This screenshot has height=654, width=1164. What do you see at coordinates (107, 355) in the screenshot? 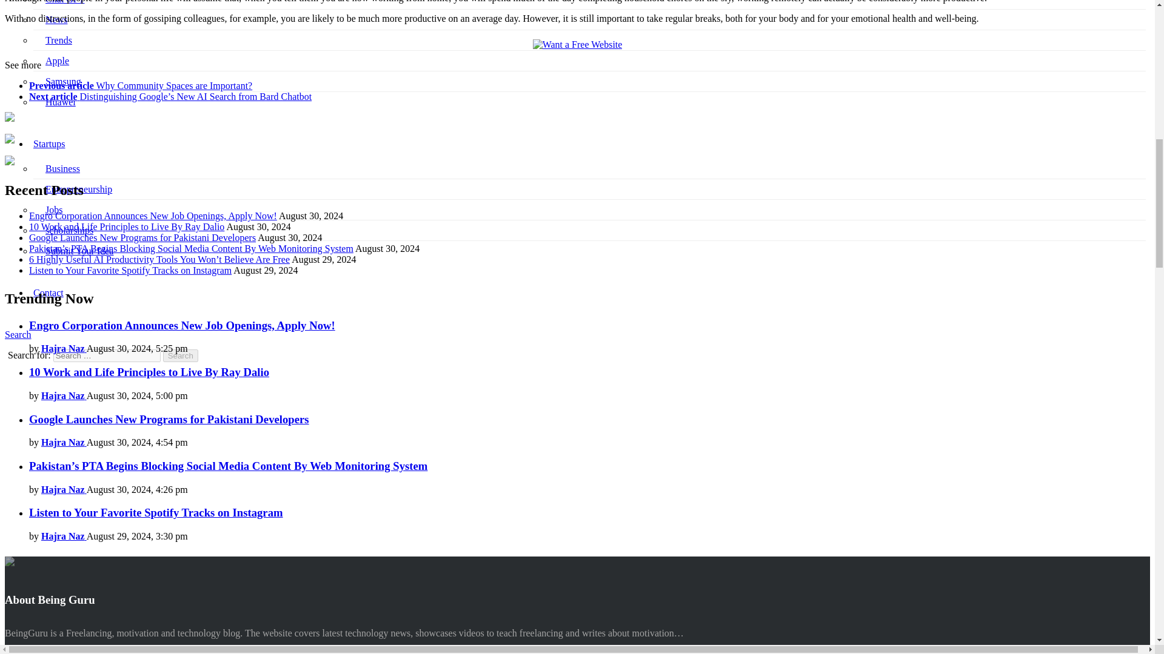
I see `Search for:` at bounding box center [107, 355].